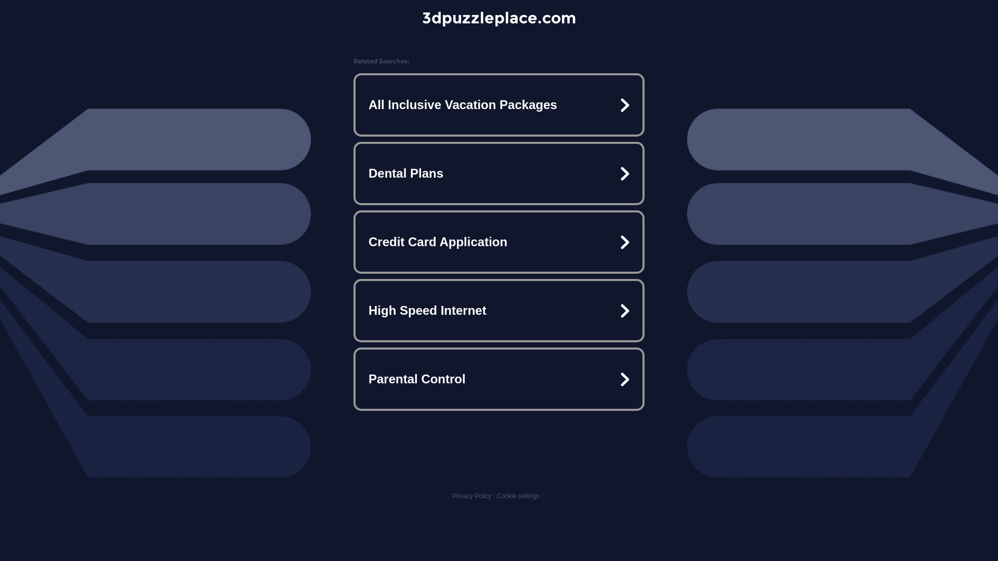  Describe the element at coordinates (499, 173) in the screenshot. I see `Dental Plans` at that location.